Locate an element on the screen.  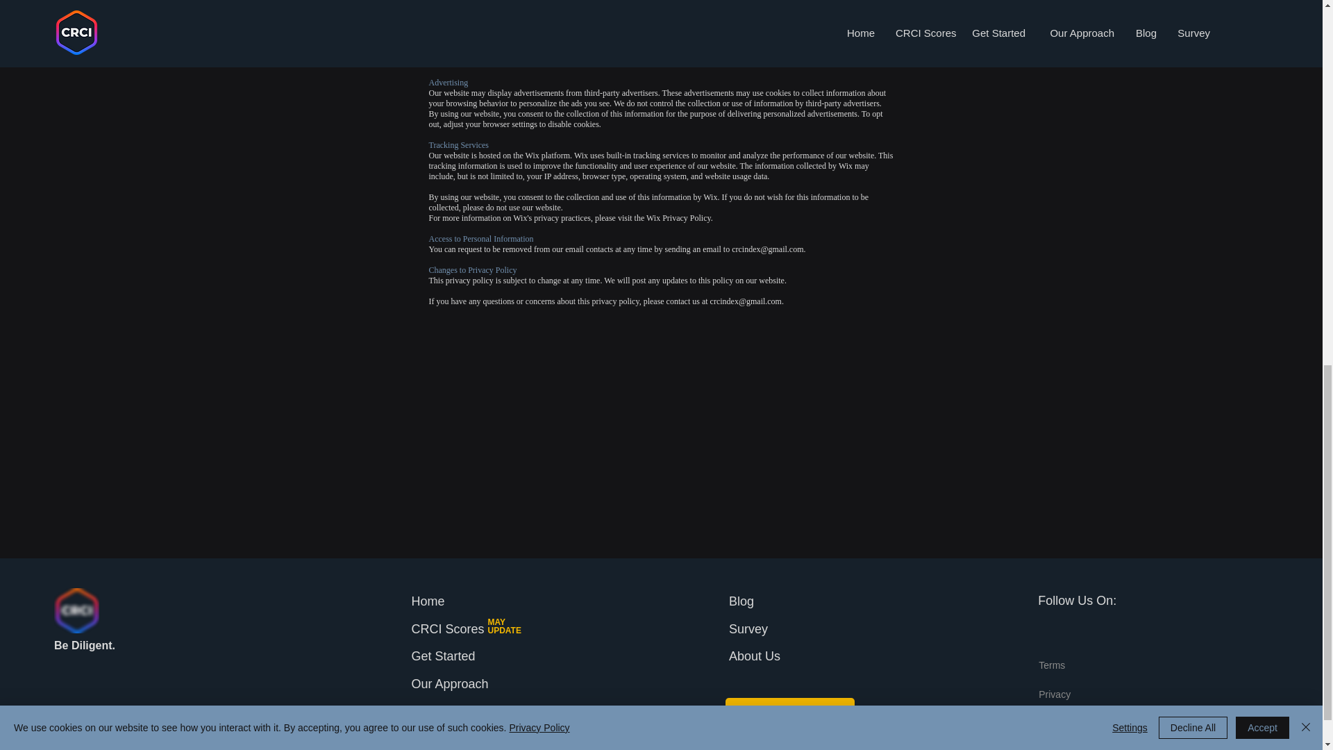
Our Approach is located at coordinates (448, 683).